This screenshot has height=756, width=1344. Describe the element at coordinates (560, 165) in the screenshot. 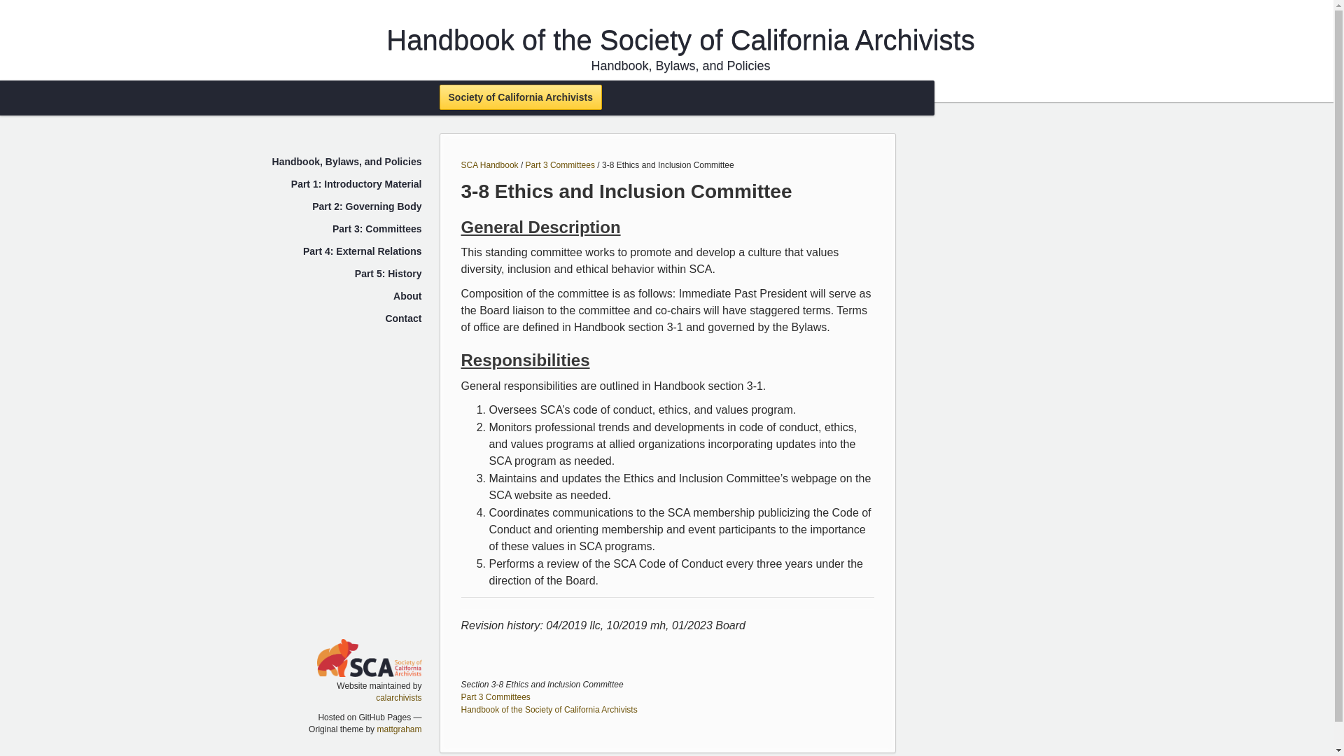

I see `Part 3 Committees` at that location.